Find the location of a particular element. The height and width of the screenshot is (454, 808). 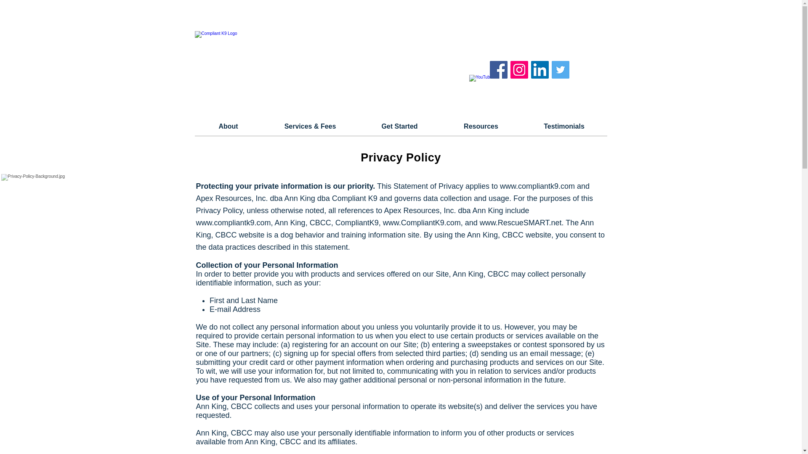

Get Started is located at coordinates (400, 127).